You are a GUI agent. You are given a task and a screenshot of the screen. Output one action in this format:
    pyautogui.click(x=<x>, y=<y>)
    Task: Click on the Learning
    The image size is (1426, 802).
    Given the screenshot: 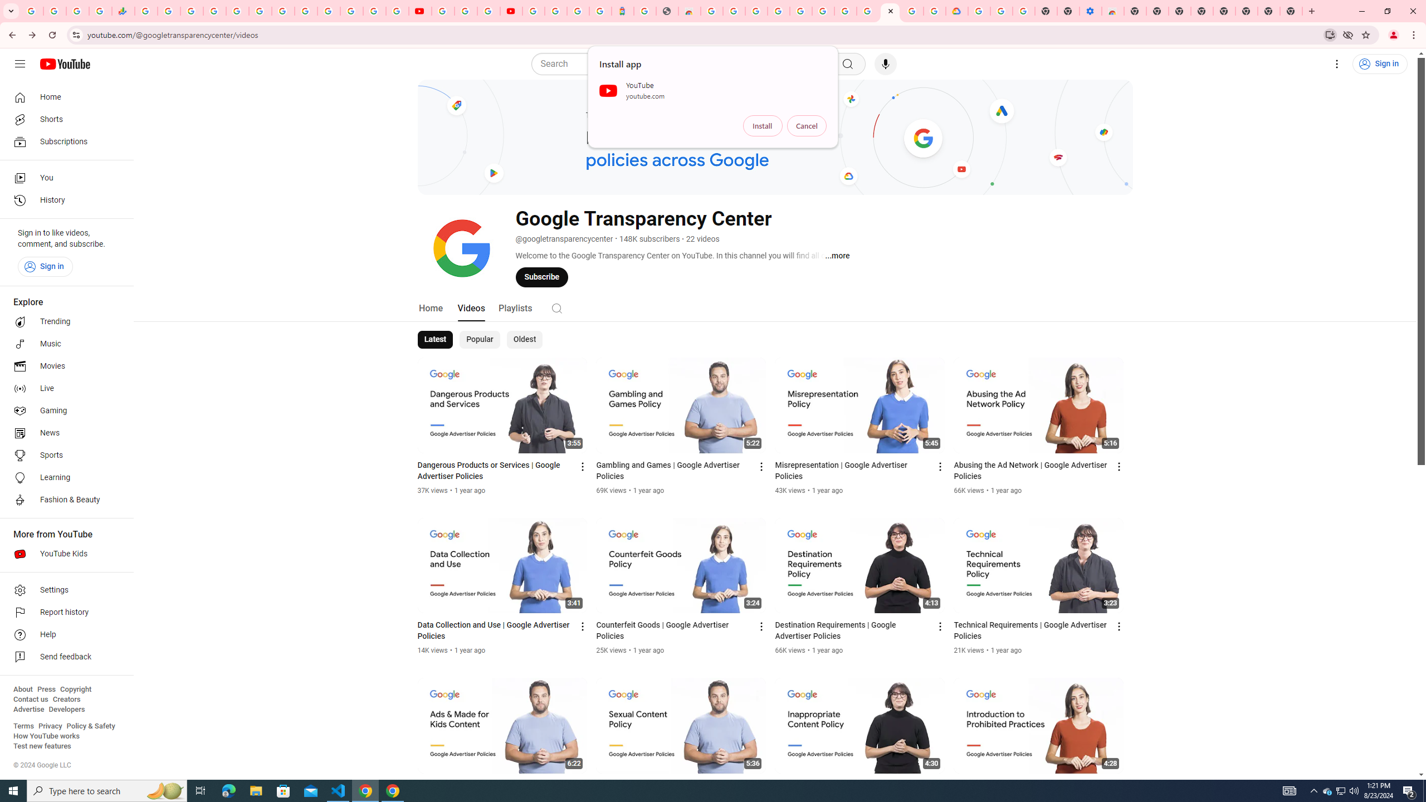 What is the action you would take?
    pyautogui.click(x=64, y=478)
    